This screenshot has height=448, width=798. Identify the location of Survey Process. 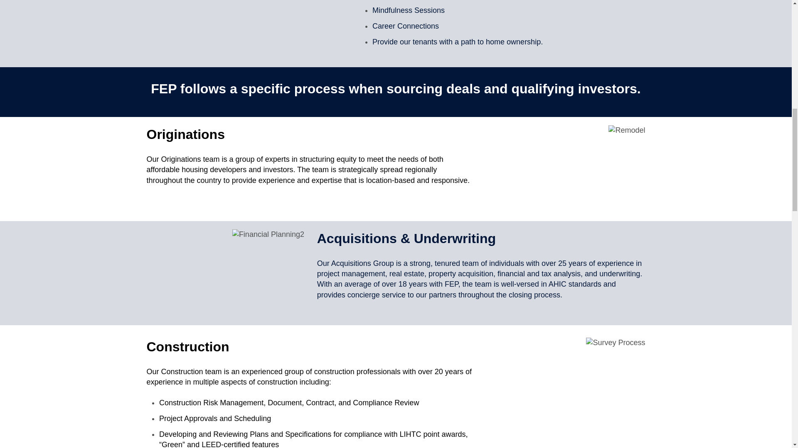
(615, 343).